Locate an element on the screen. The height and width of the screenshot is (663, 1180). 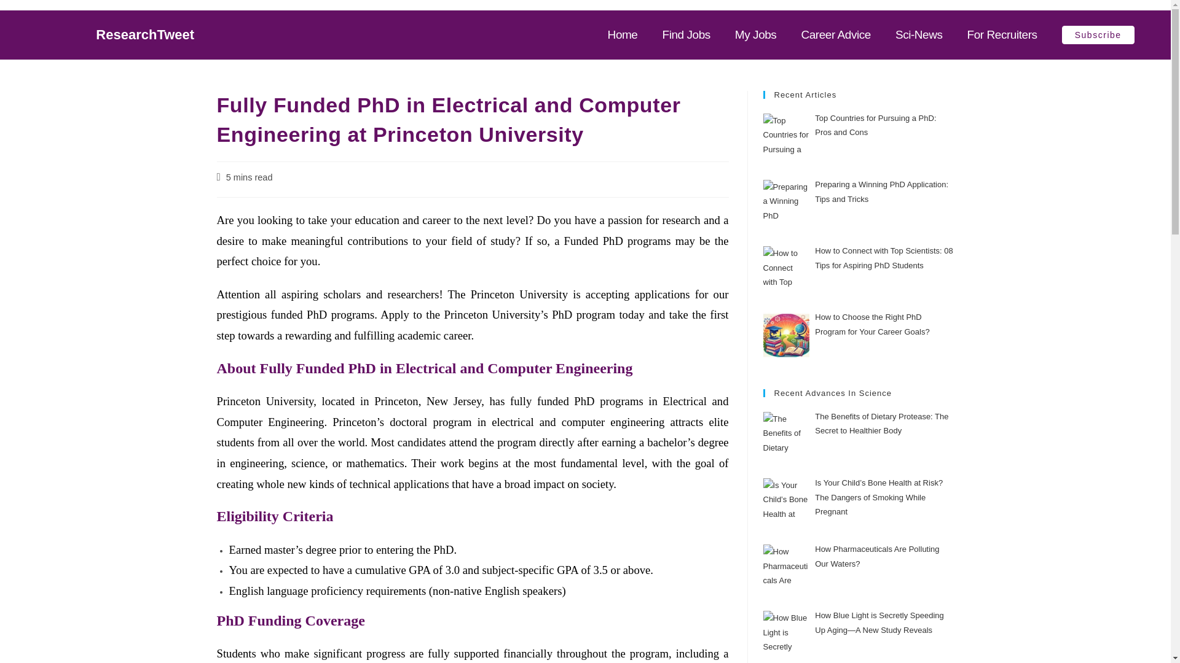
Top Countries for Pursuing a PhD: Pros and Cons is located at coordinates (875, 125).